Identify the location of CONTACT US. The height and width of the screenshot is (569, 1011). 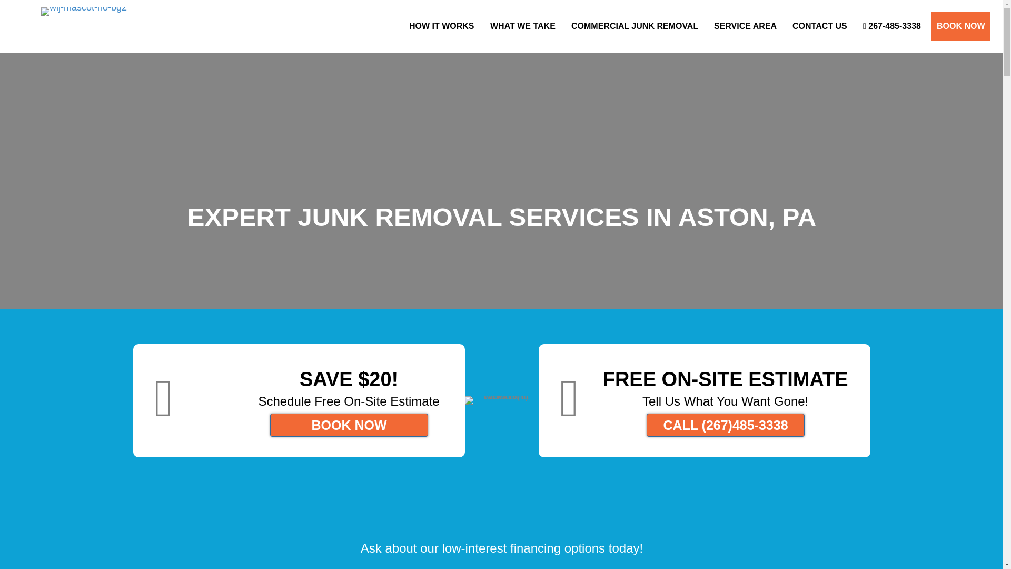
(819, 26).